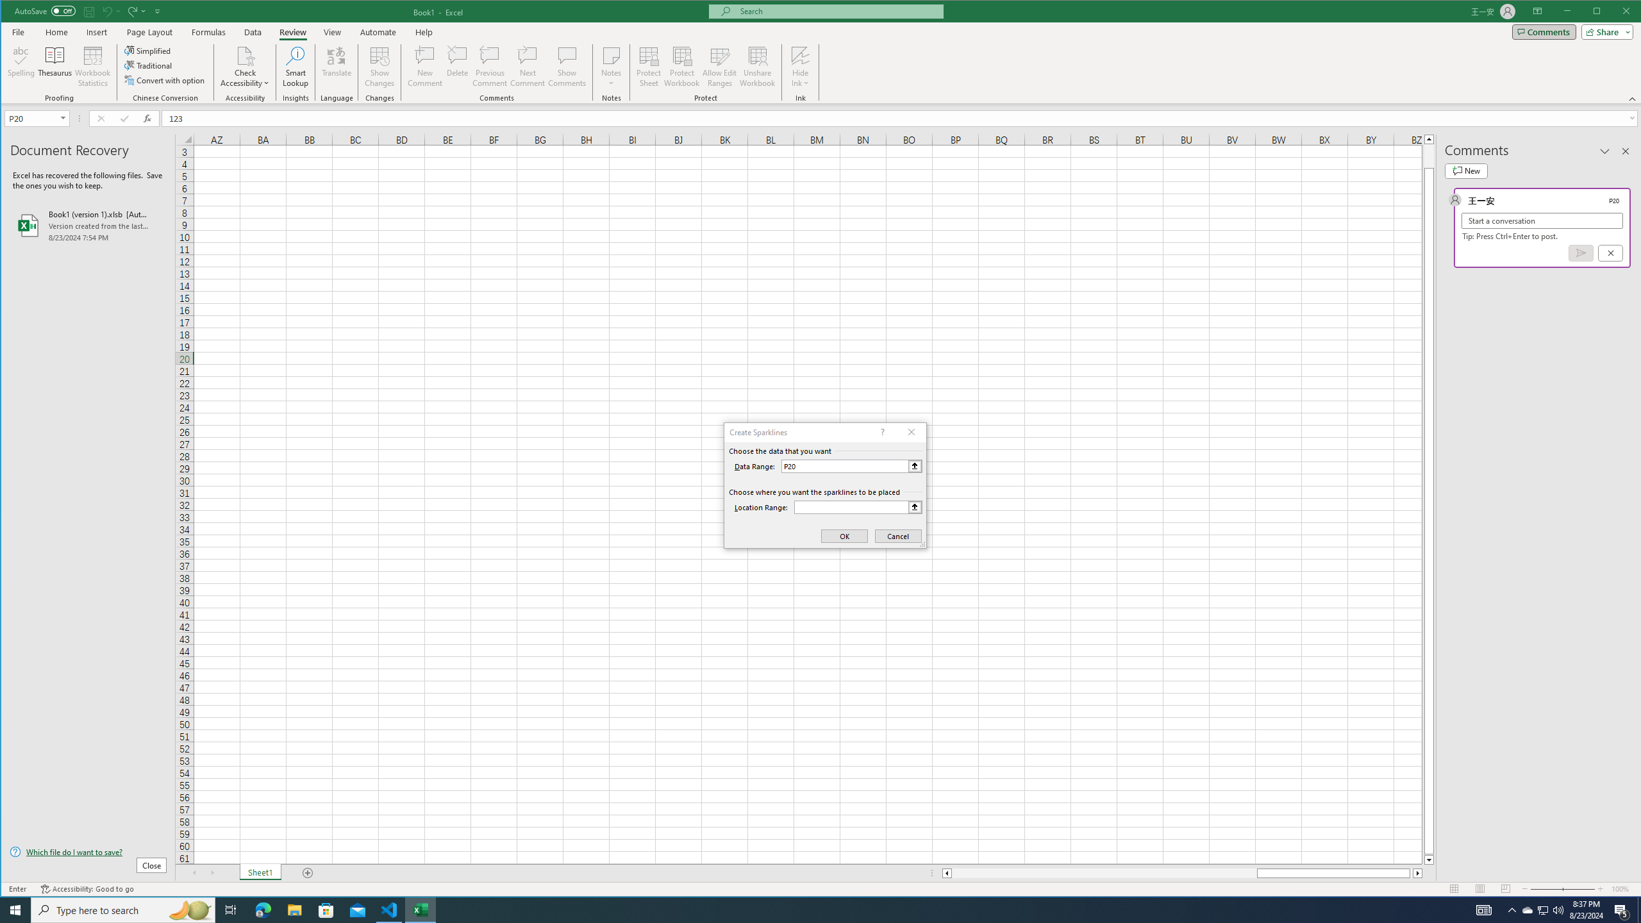  What do you see at coordinates (1563, 889) in the screenshot?
I see `Zoom` at bounding box center [1563, 889].